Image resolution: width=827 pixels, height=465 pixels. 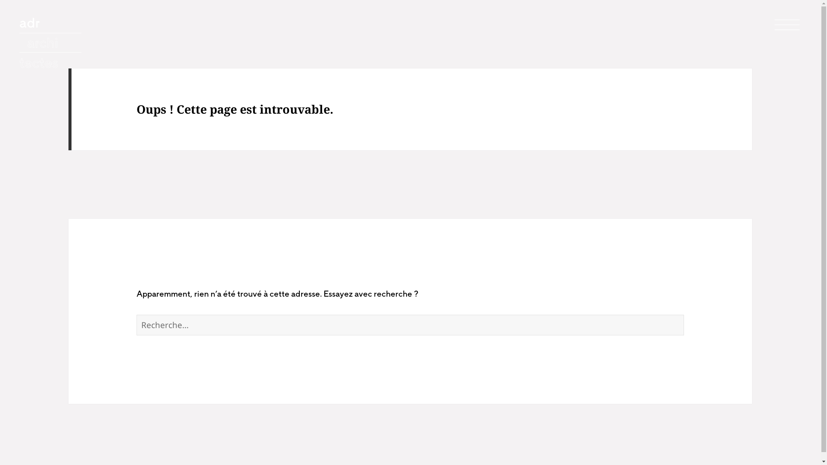 I want to click on Rechercher, so click(x=684, y=314).